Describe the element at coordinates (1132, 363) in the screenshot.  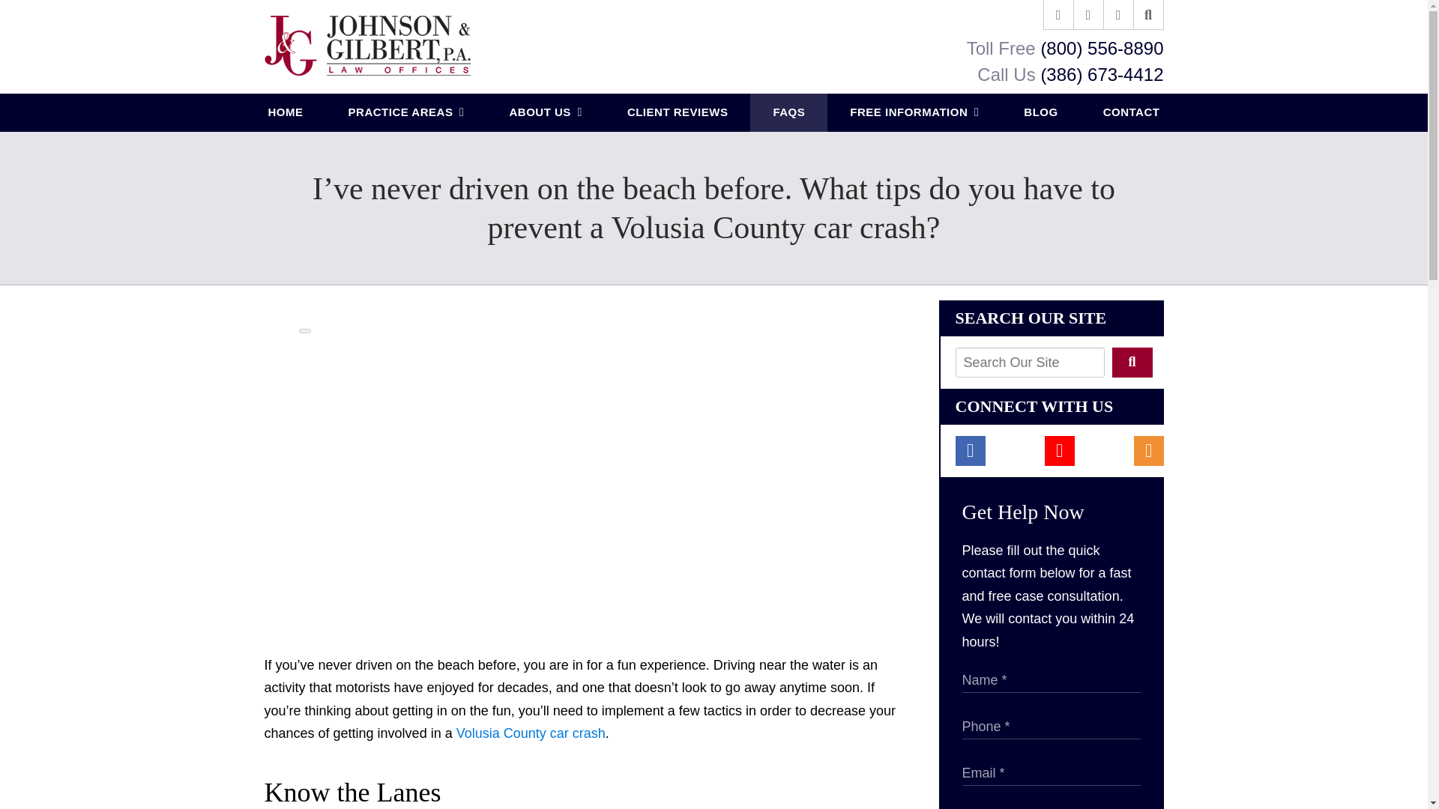
I see `Search` at that location.